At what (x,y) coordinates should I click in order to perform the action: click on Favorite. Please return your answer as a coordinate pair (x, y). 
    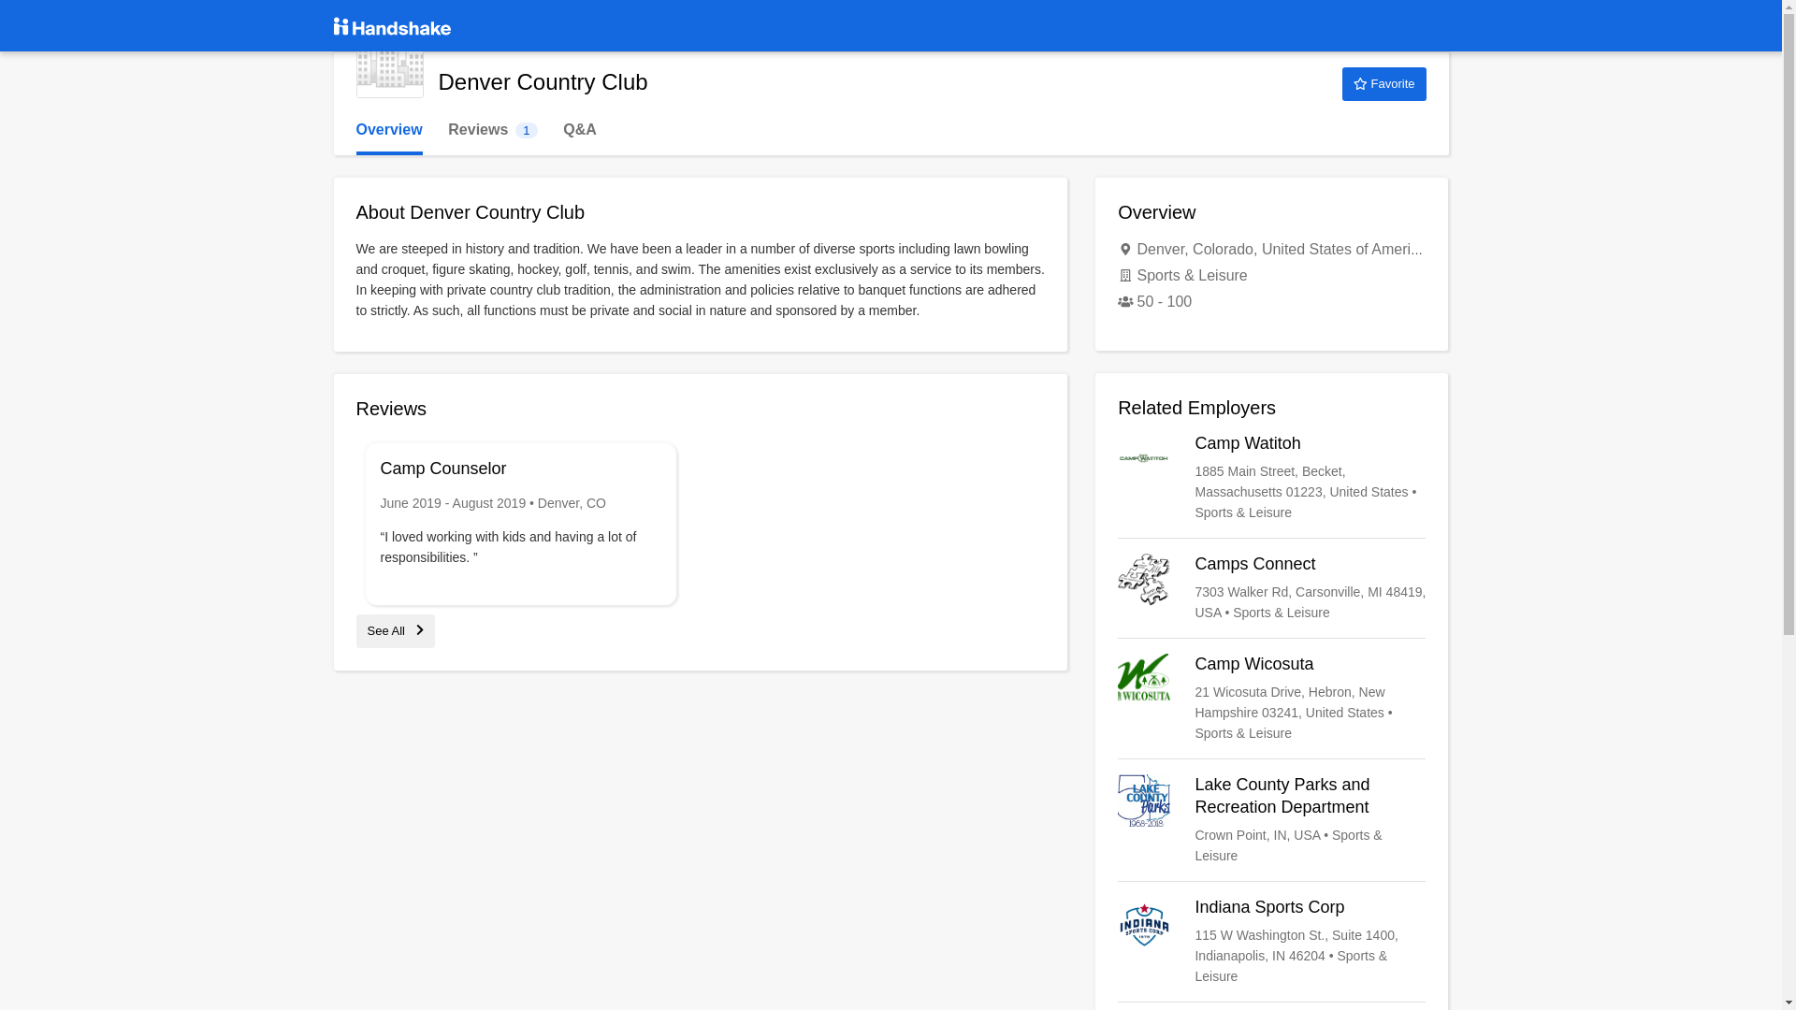
    Looking at the image, I should click on (389, 130).